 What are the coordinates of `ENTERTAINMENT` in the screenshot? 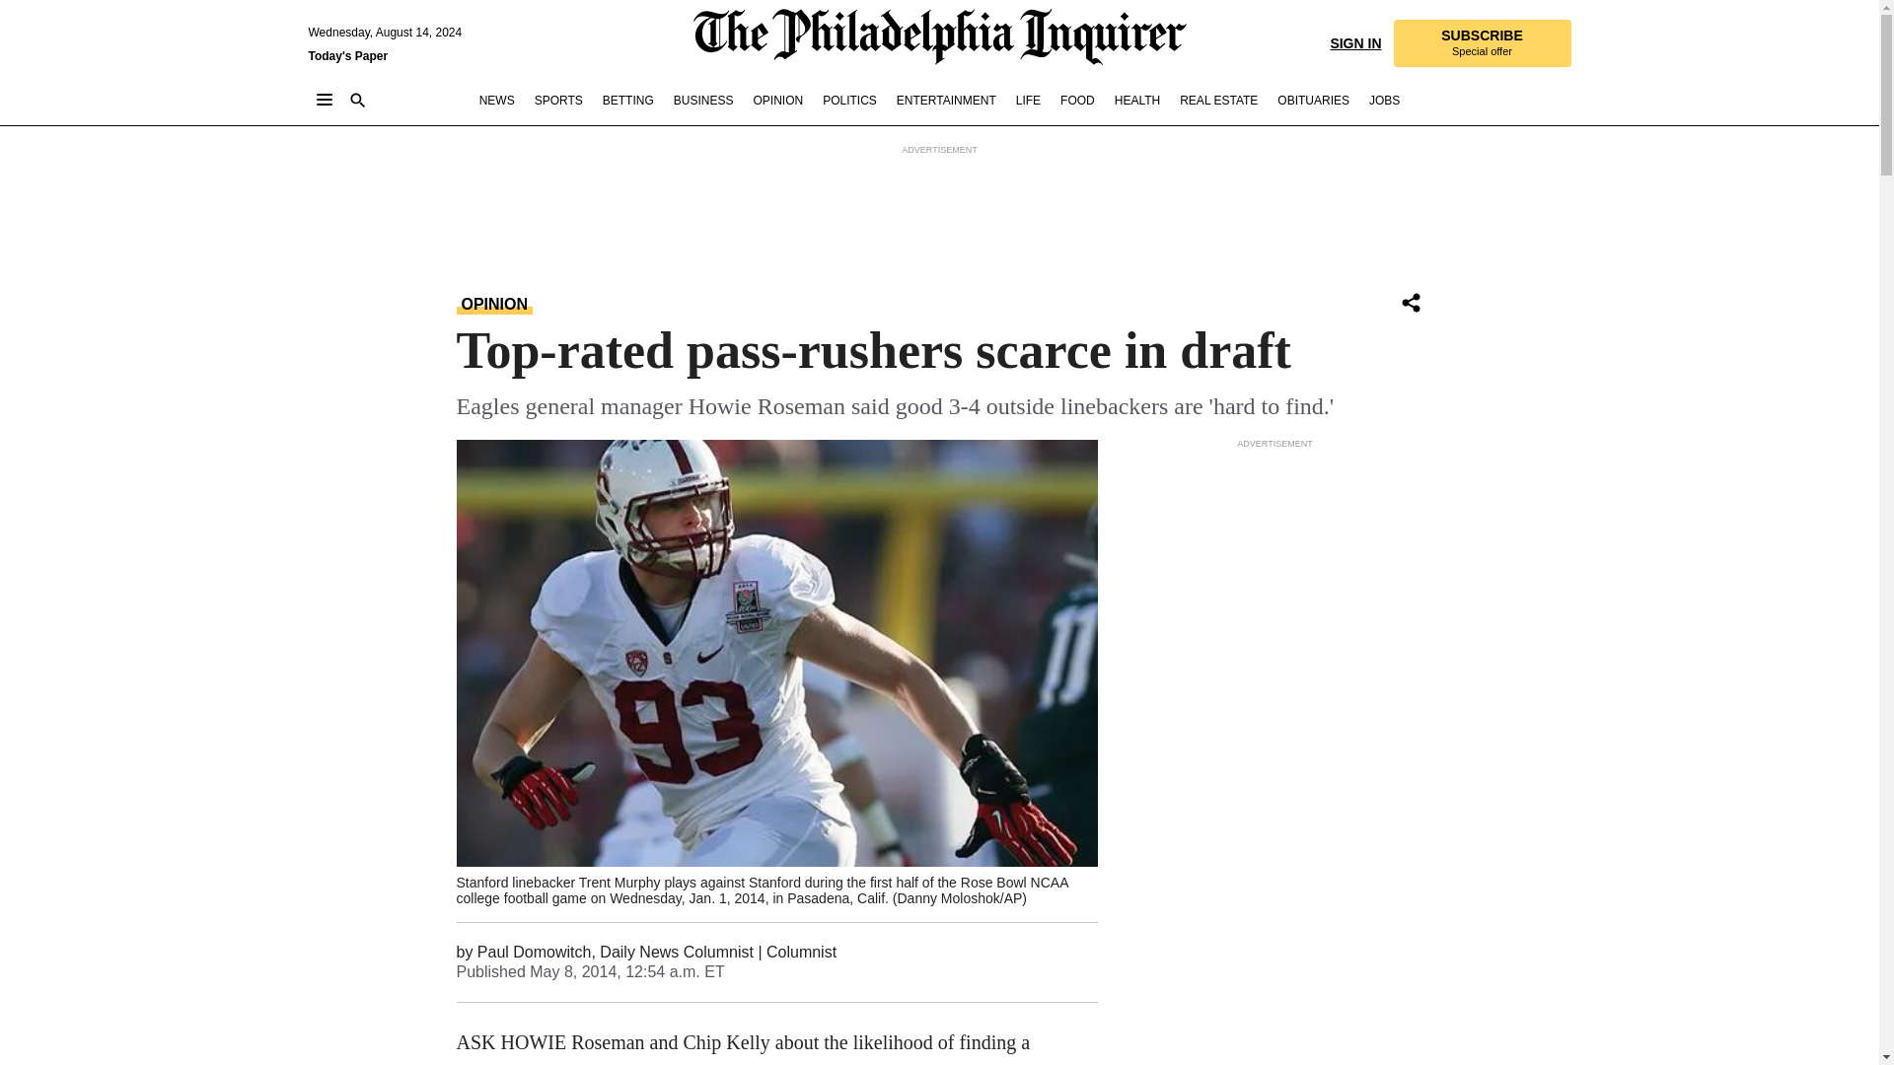 It's located at (945, 101).